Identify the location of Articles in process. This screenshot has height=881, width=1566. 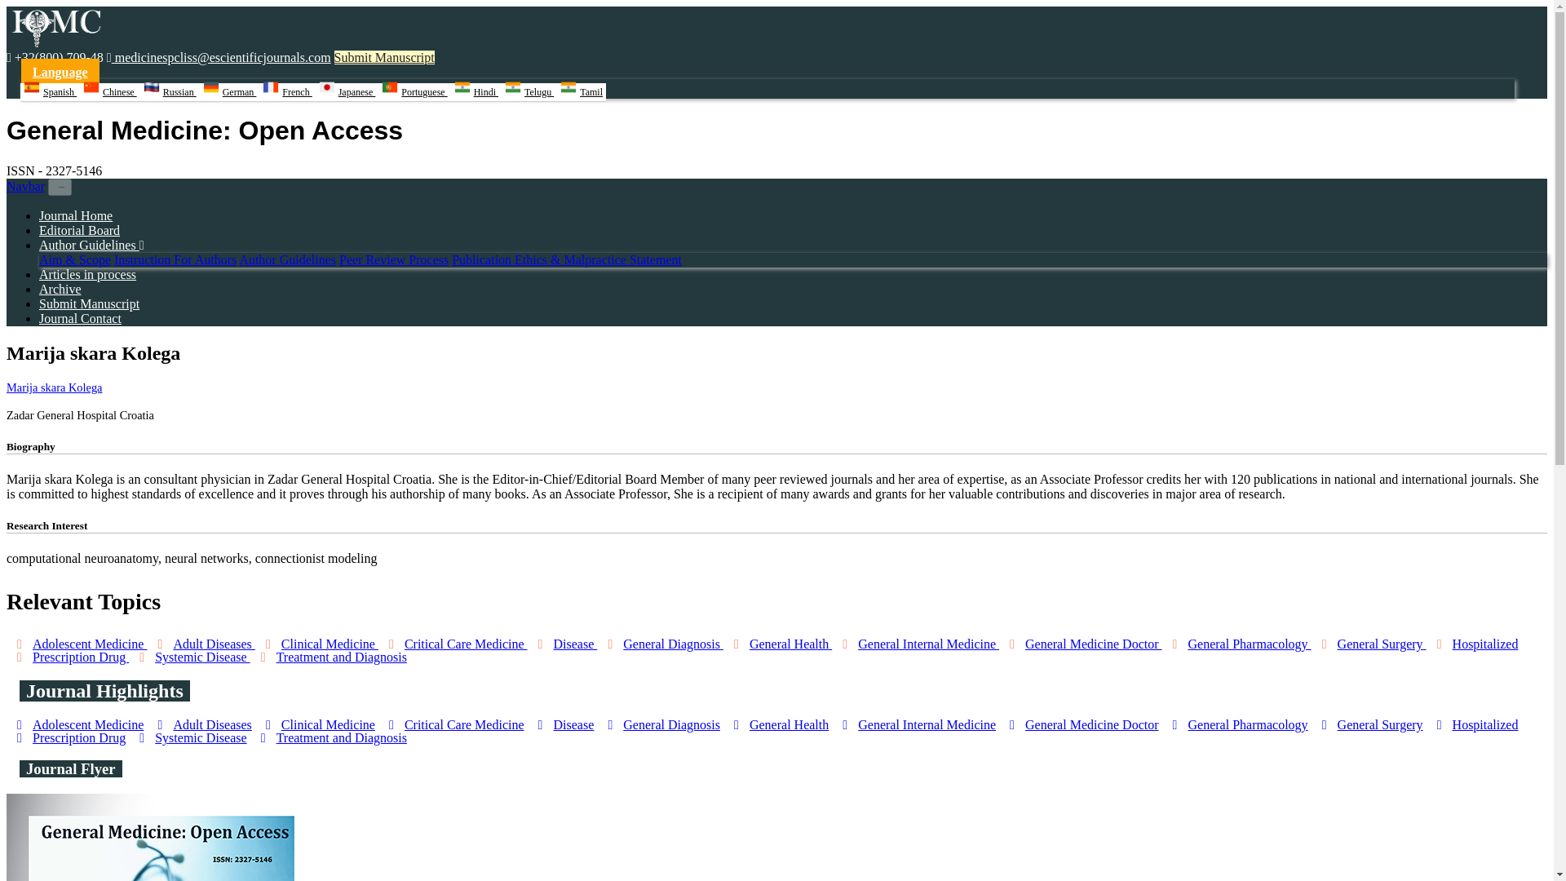
(88, 274).